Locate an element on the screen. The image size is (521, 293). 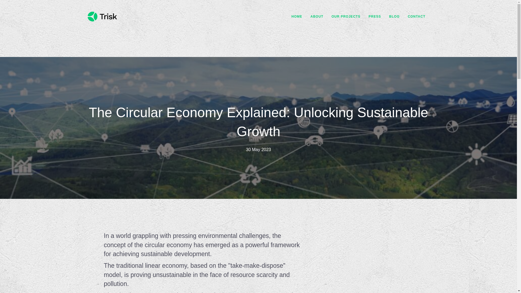
PRESS is located at coordinates (374, 16).